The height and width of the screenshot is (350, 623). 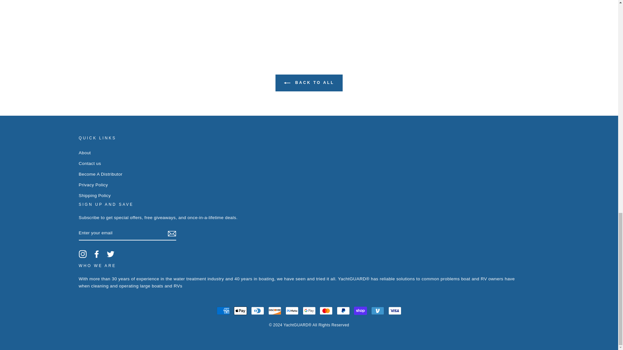 I want to click on Discover, so click(x=275, y=310).